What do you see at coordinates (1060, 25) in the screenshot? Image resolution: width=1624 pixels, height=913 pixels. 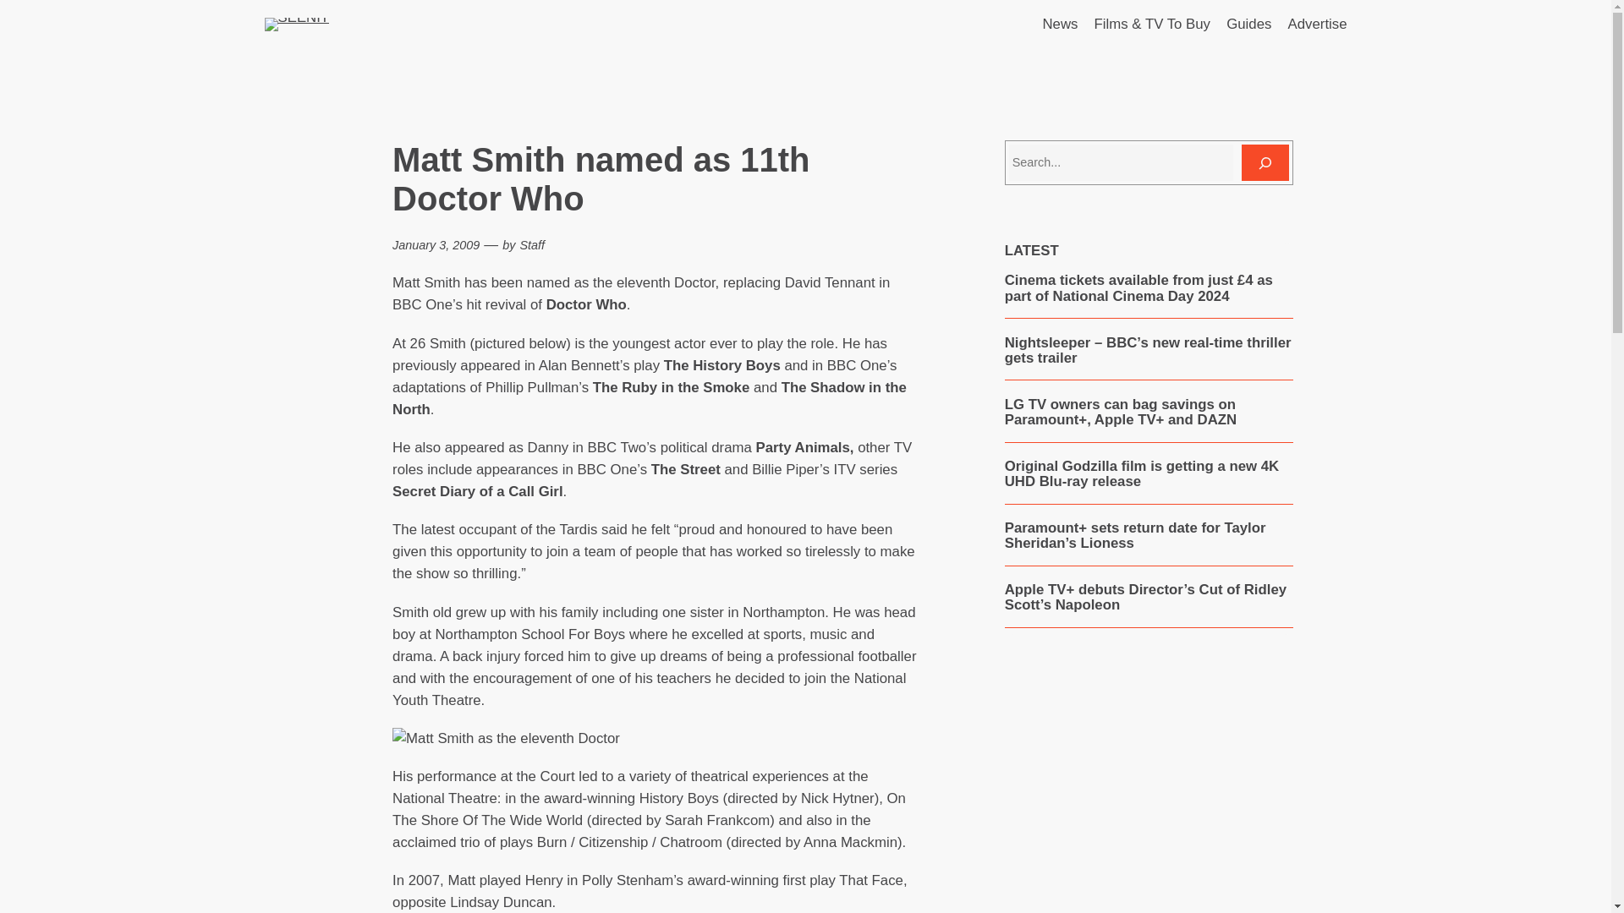 I see `News` at bounding box center [1060, 25].